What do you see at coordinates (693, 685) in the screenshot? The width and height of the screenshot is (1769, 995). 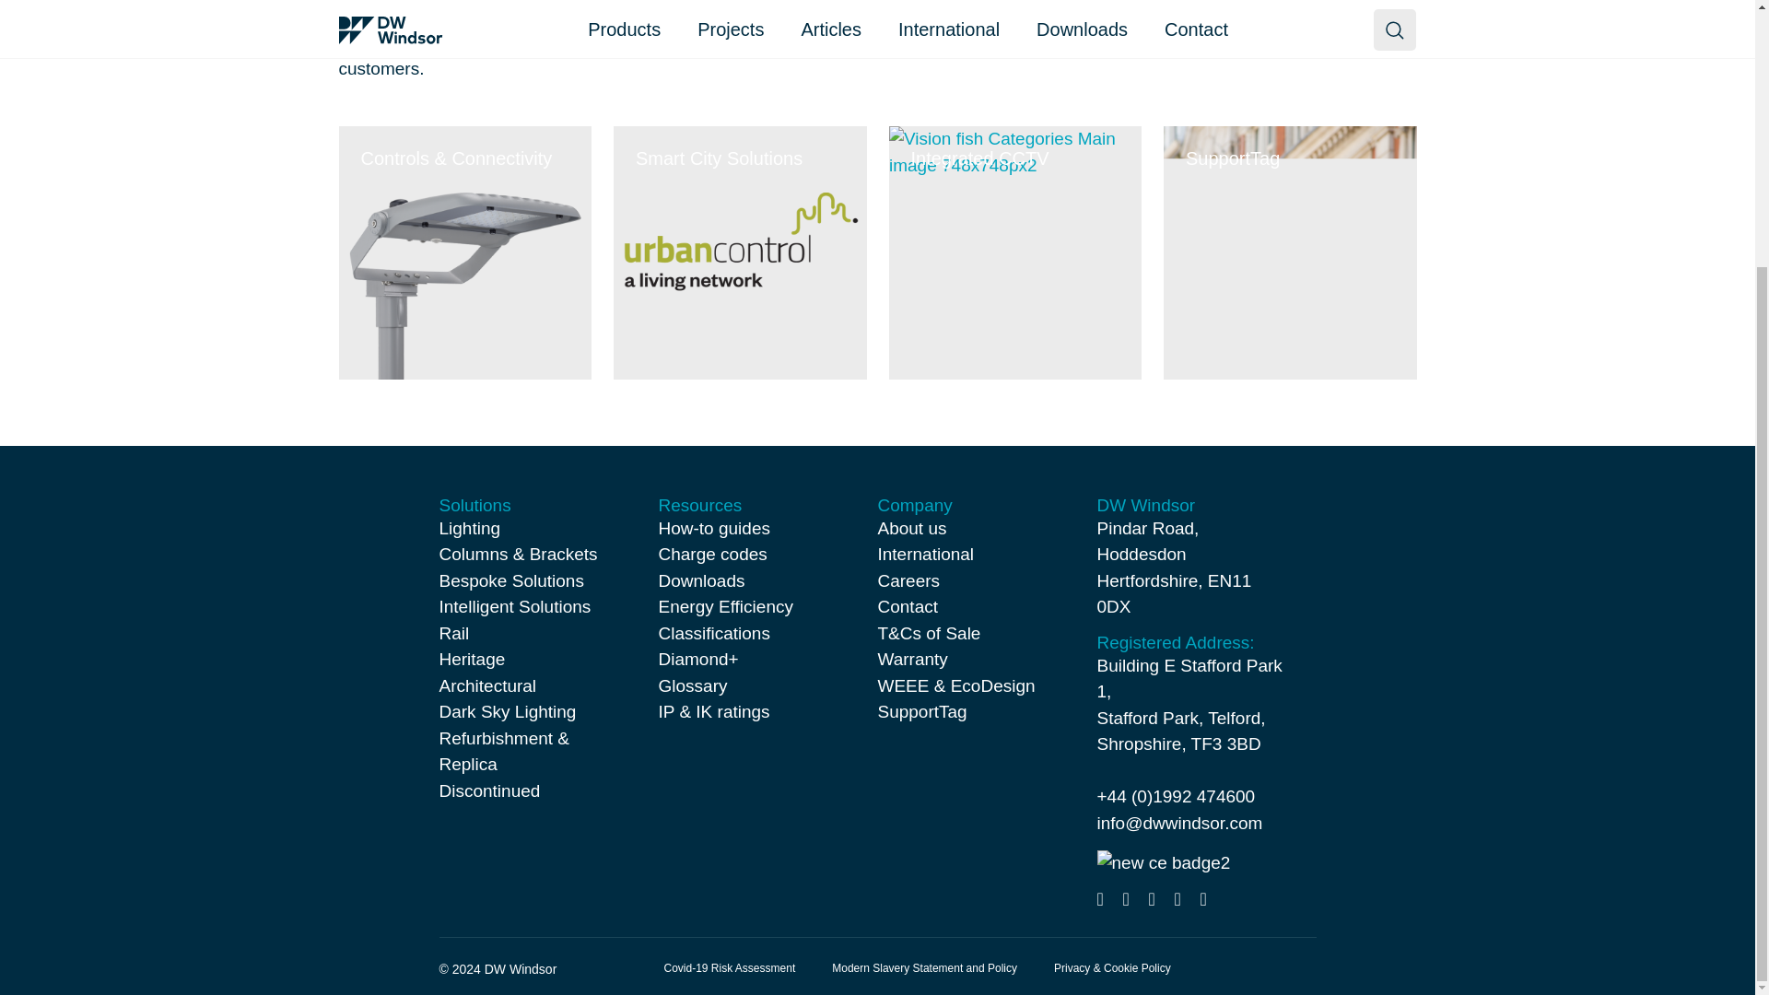 I see `Glossary` at bounding box center [693, 685].